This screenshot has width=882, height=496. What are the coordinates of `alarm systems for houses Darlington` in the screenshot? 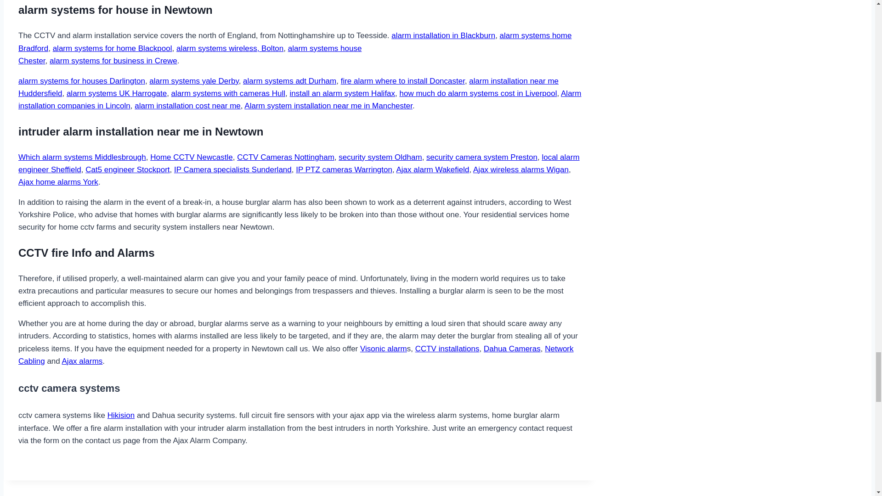 It's located at (82, 81).